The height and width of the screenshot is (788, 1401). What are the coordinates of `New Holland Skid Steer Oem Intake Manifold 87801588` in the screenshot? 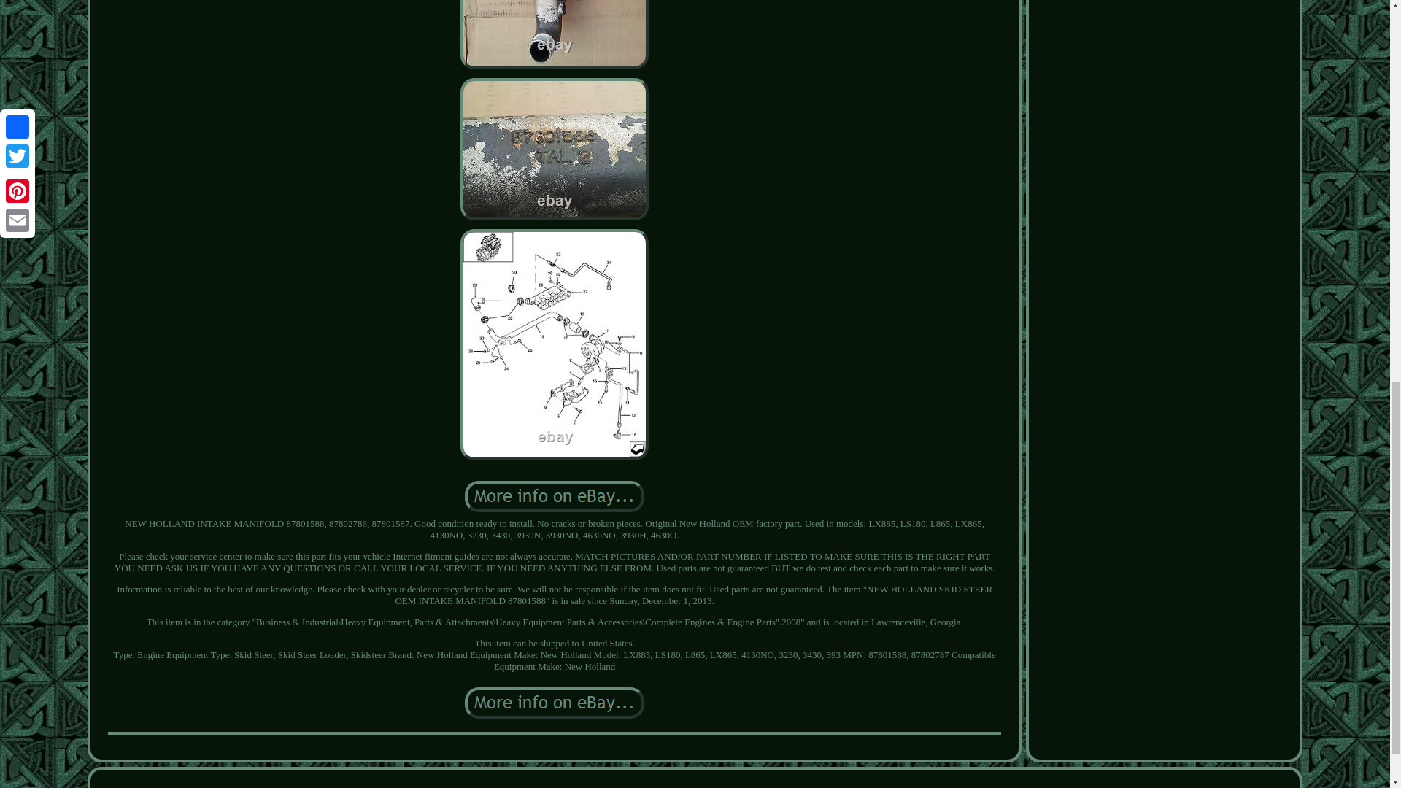 It's located at (555, 496).